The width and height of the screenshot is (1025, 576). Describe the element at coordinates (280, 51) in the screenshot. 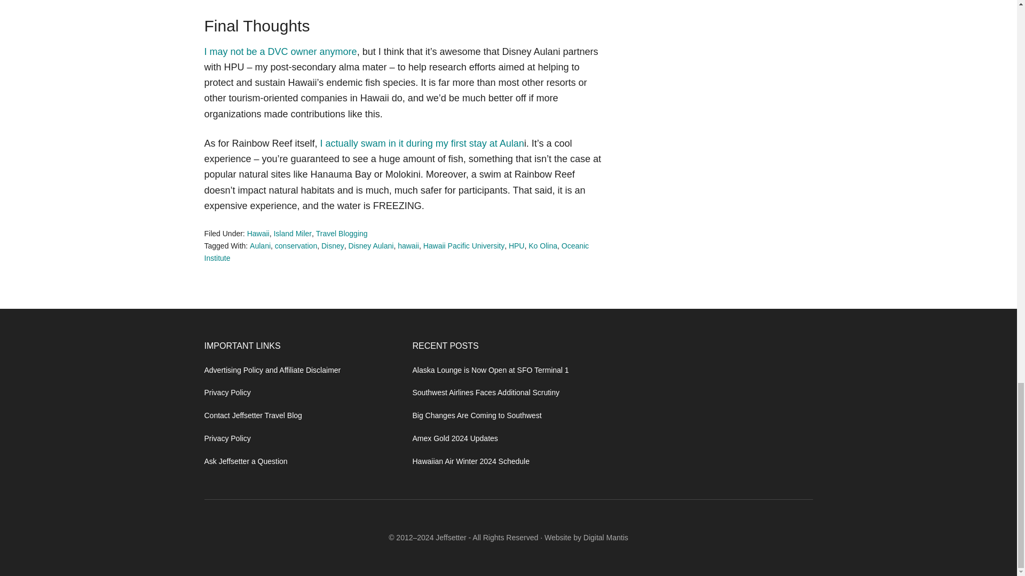

I see `I may not be a DVC owner anymore` at that location.